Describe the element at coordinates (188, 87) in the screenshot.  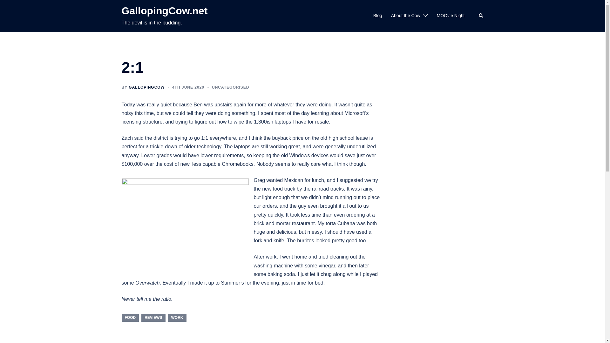
I see `4TH JUNE 2020` at that location.